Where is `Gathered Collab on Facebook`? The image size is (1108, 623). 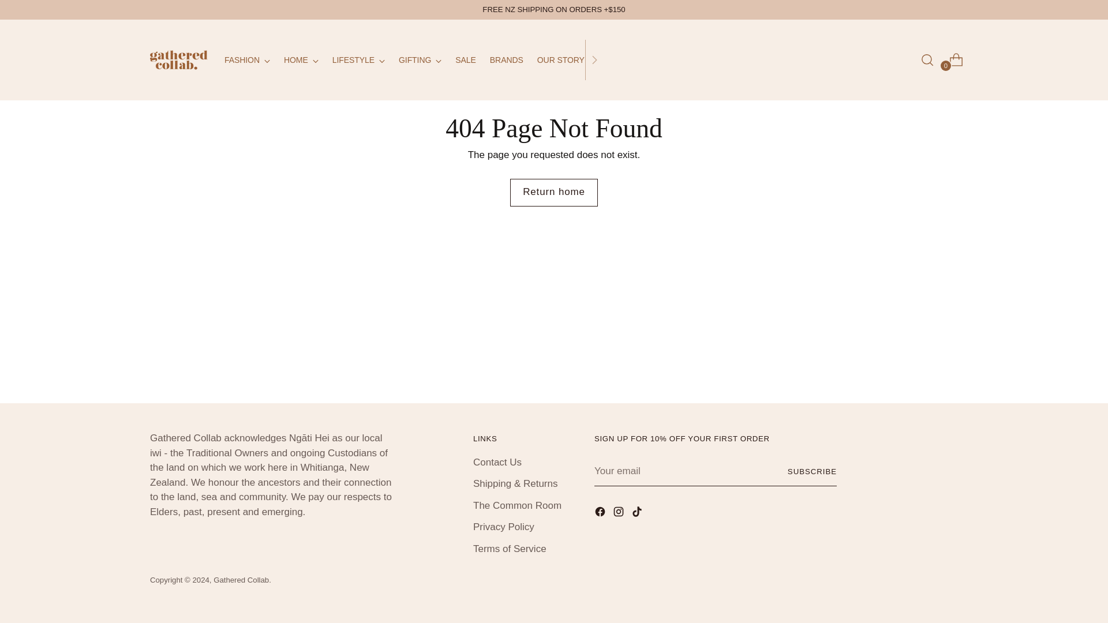
Gathered Collab on Facebook is located at coordinates (601, 513).